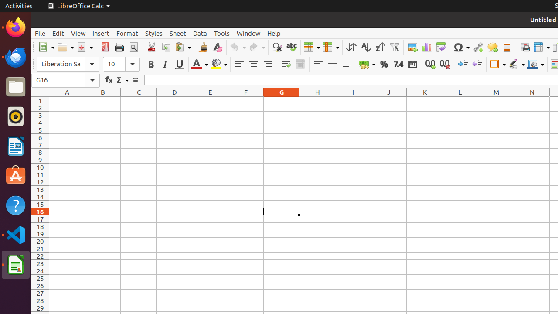 The image size is (558, 314). Describe the element at coordinates (65, 80) in the screenshot. I see `Name Box` at that location.